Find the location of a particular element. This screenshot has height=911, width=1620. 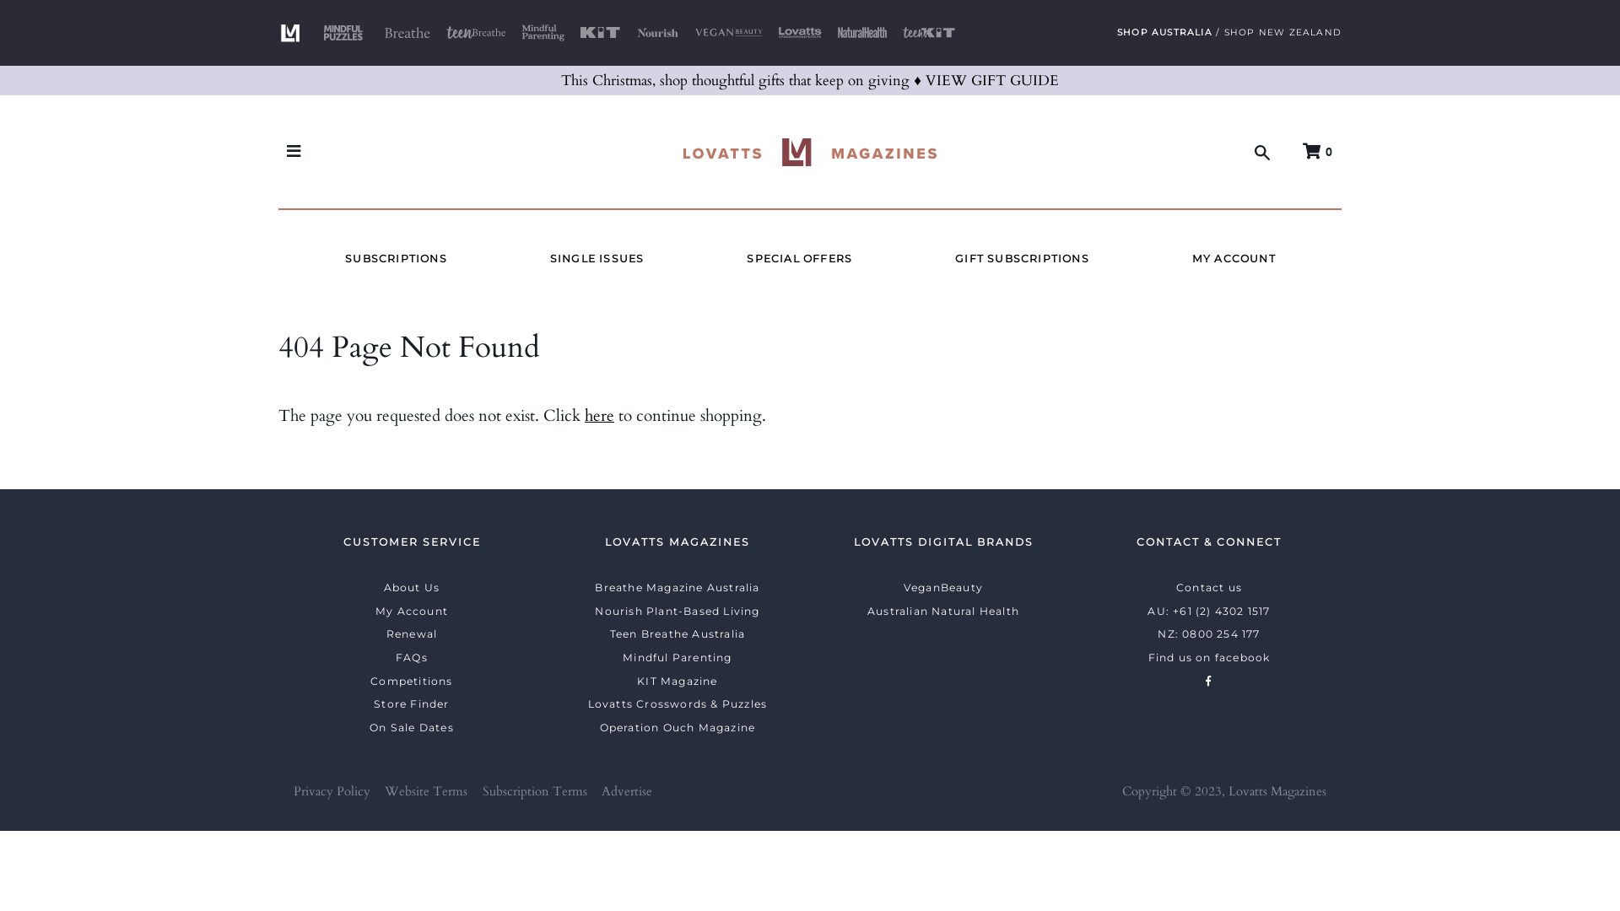

here is located at coordinates (599, 416).